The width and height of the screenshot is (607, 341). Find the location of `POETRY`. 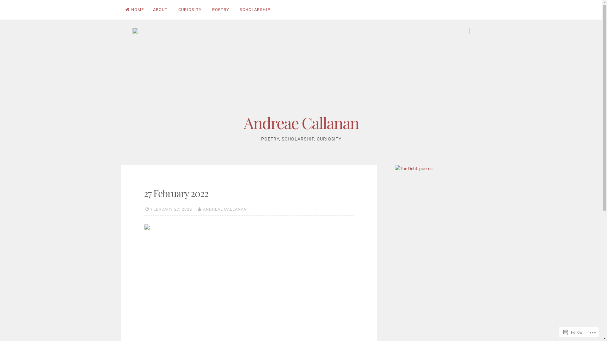

POETRY is located at coordinates (221, 10).